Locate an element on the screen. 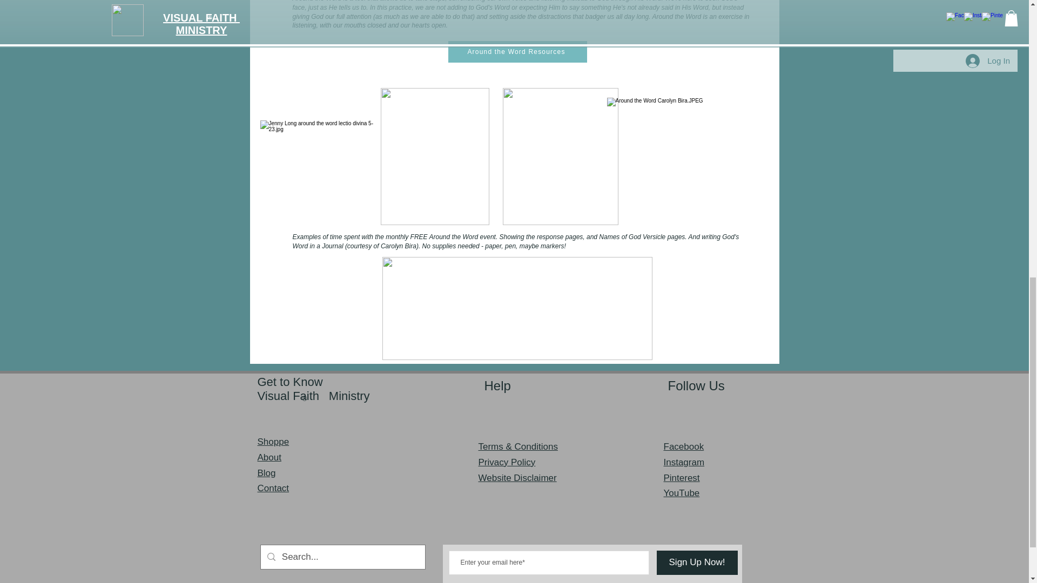  Website Disclaimer is located at coordinates (517, 478).